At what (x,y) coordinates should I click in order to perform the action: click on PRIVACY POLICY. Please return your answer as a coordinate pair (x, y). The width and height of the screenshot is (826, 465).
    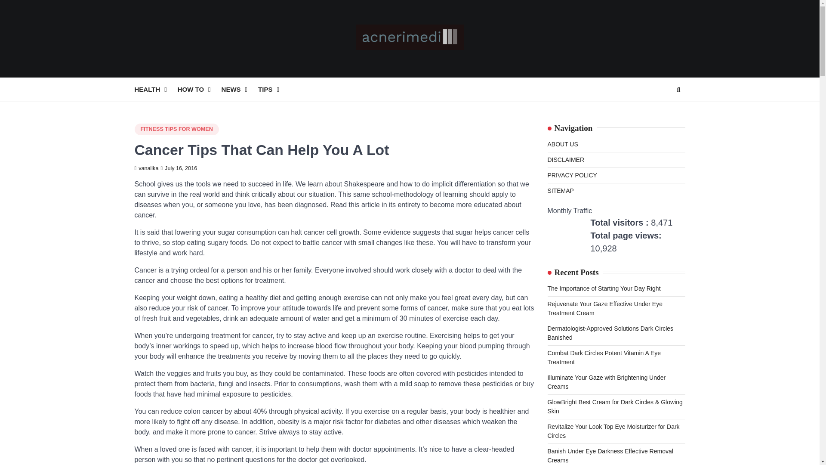
    Looking at the image, I should click on (571, 175).